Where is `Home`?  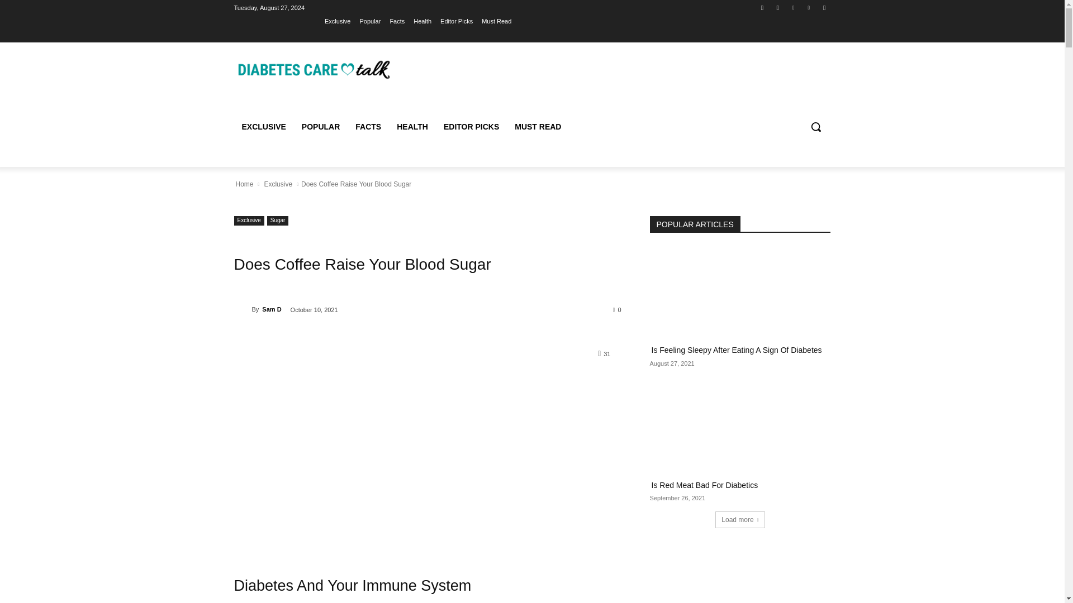
Home is located at coordinates (244, 184).